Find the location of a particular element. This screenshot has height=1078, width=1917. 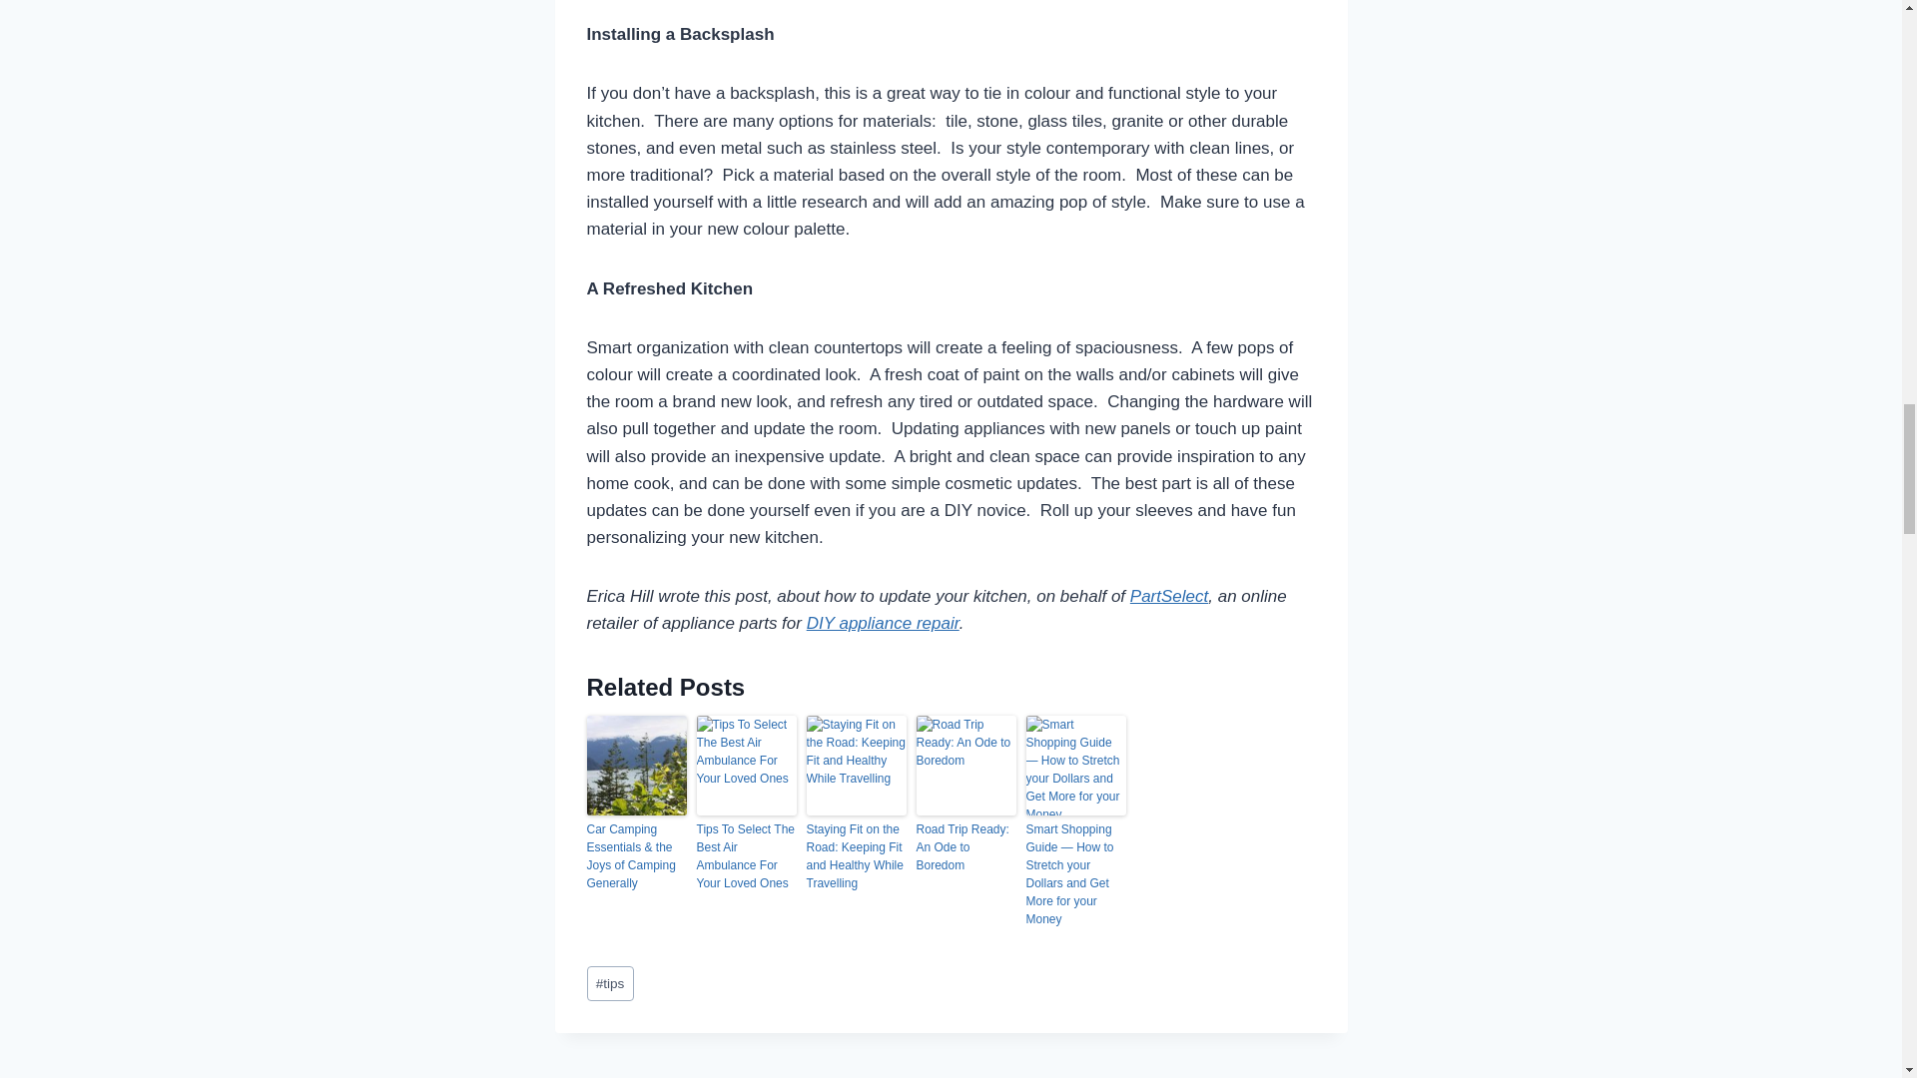

Tips To Select The Best Air Ambulance For Your Loved Ones is located at coordinates (747, 856).